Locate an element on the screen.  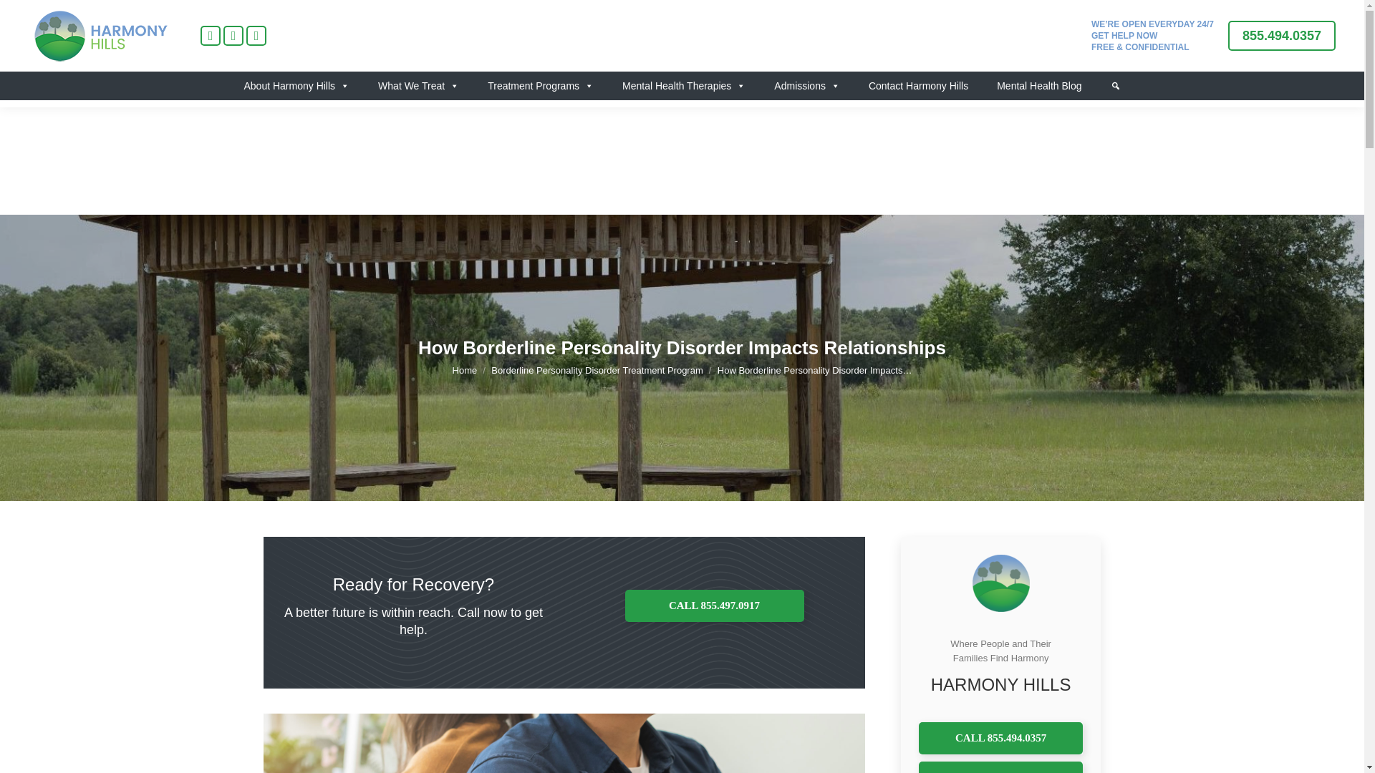
Instagram page opens in new window is located at coordinates (256, 35).